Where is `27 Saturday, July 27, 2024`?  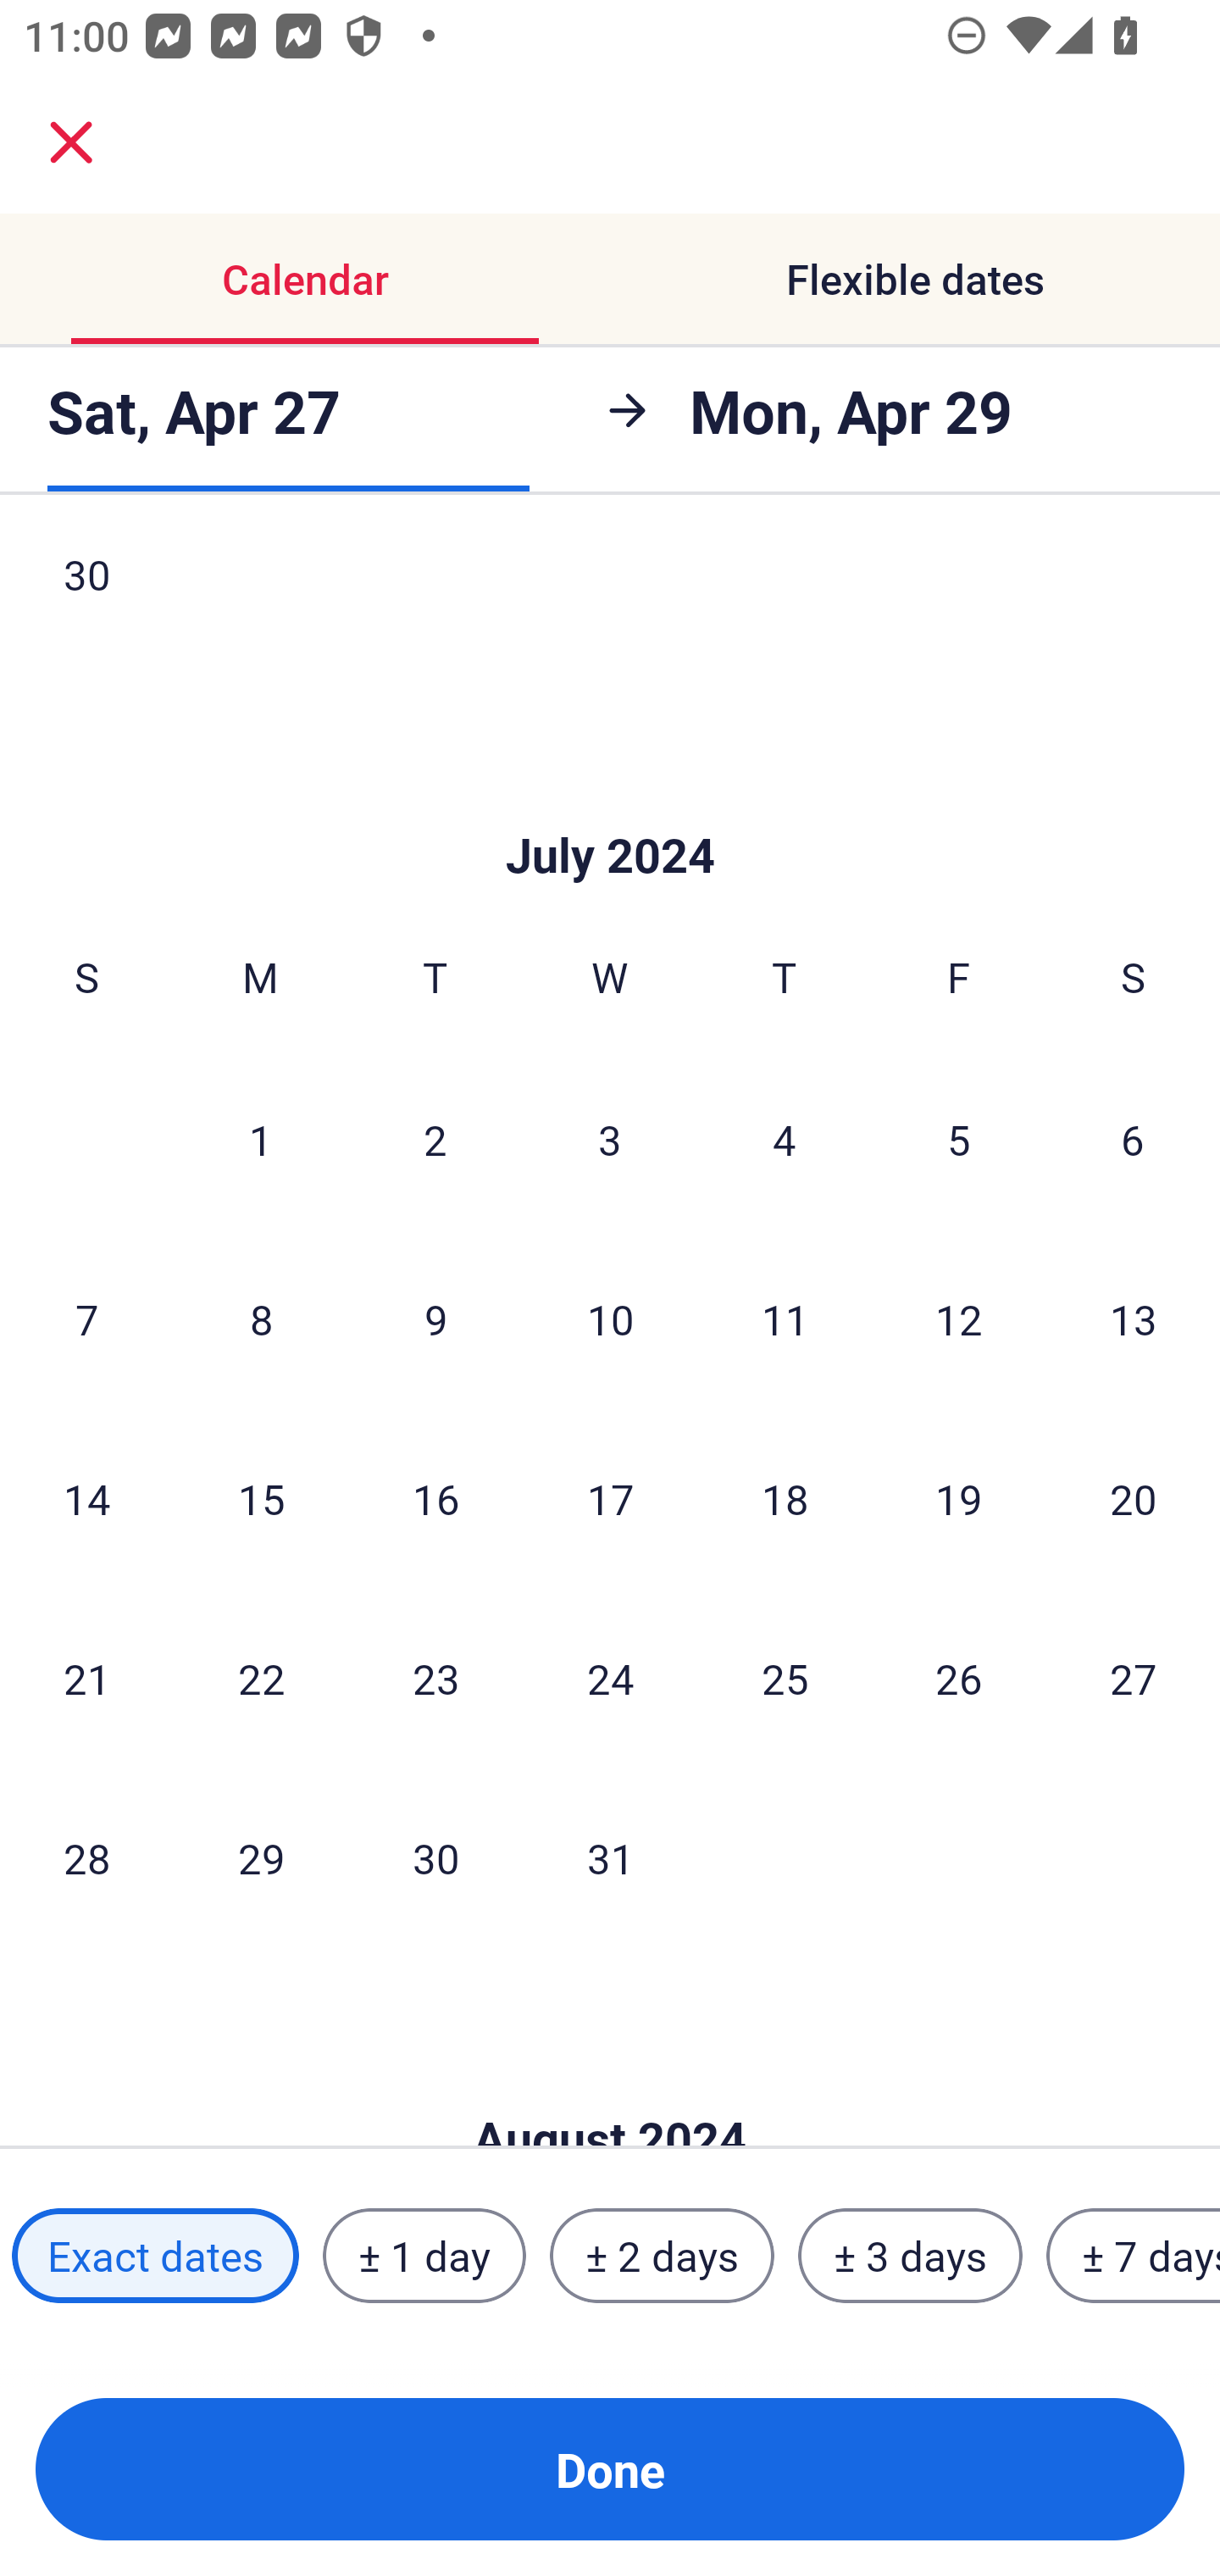 27 Saturday, July 27, 2024 is located at coordinates (1134, 1678).